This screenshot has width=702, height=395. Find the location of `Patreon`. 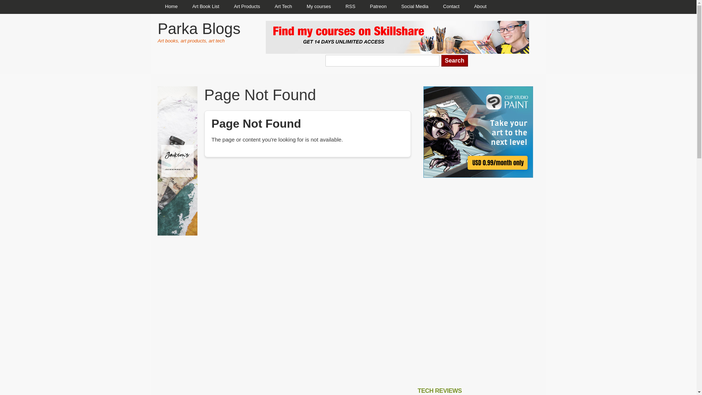

Patreon is located at coordinates (378, 7).